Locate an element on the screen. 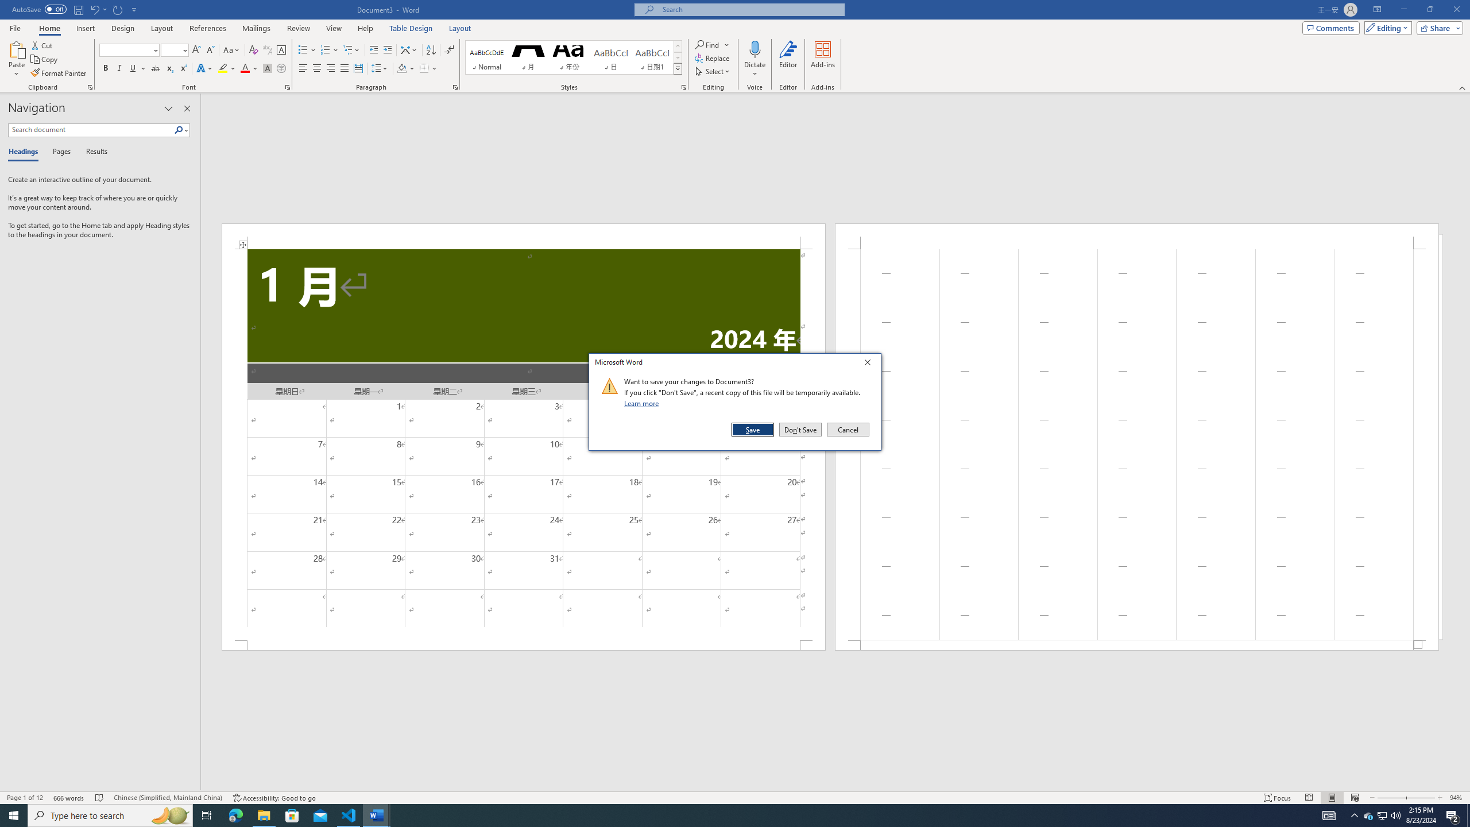 Image resolution: width=1470 pixels, height=827 pixels. Font Color RGB(255, 0, 0) is located at coordinates (245, 69).